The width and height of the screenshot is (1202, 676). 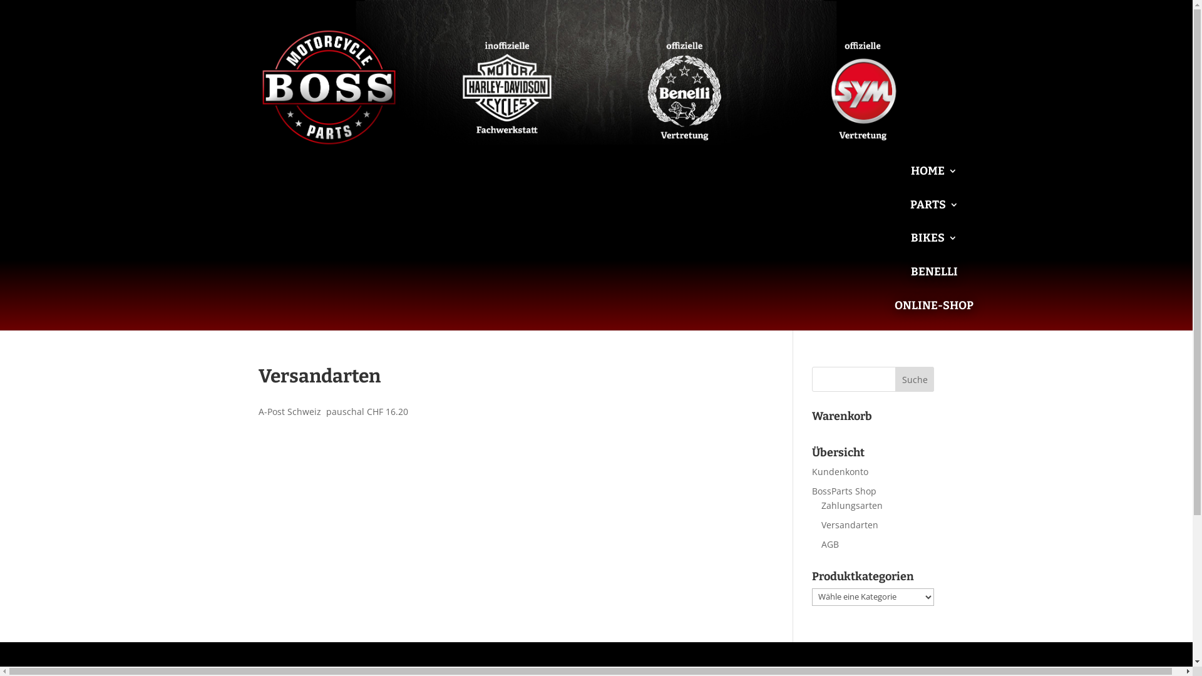 What do you see at coordinates (850, 525) in the screenshot?
I see `Versandarten` at bounding box center [850, 525].